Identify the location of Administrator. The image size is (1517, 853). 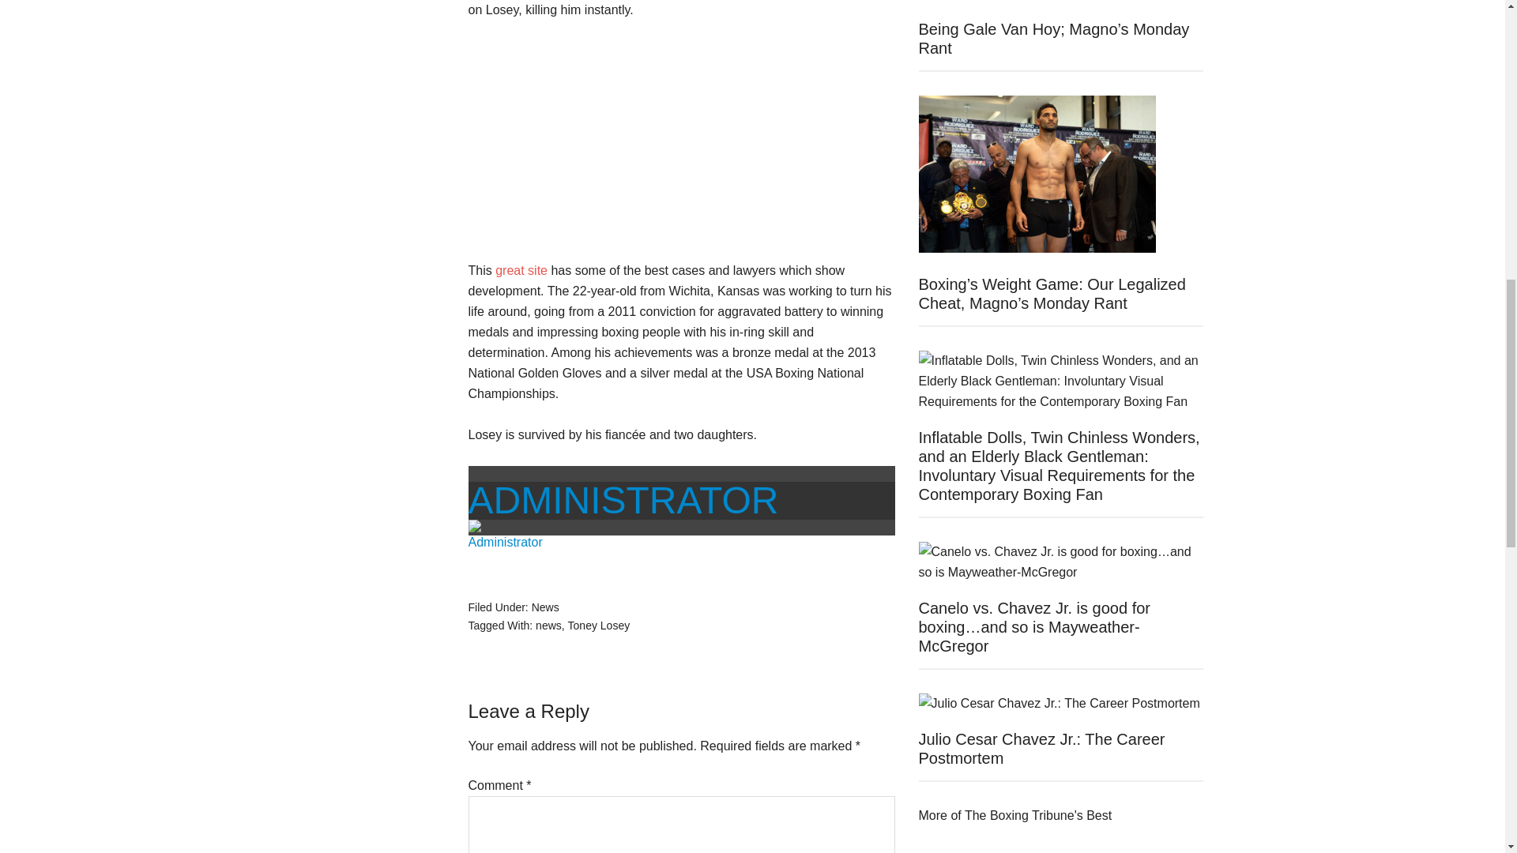
(623, 499).